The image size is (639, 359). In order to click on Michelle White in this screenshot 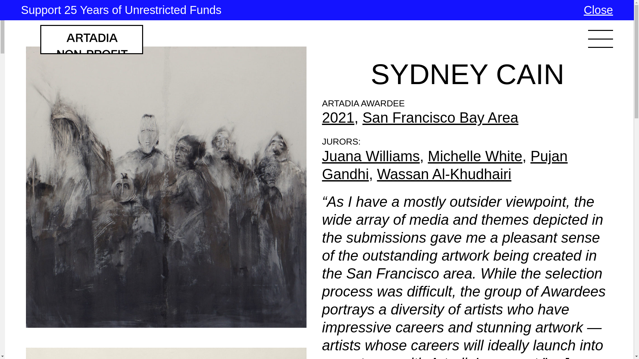, I will do `click(475, 156)`.